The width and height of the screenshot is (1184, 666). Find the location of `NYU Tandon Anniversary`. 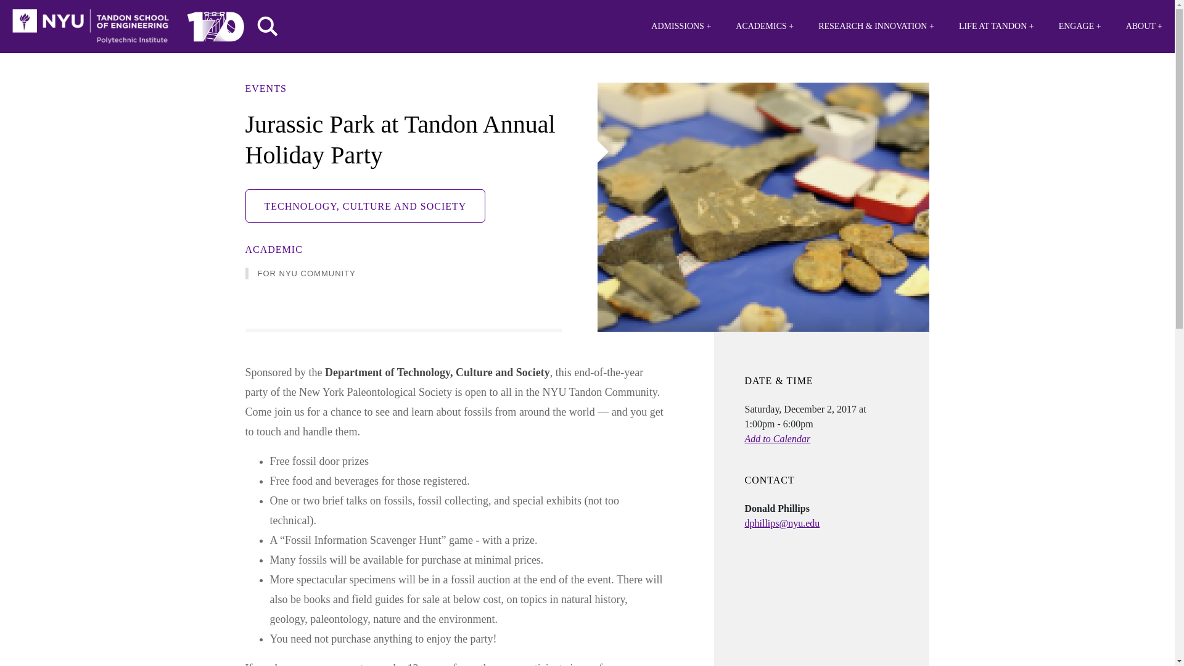

NYU Tandon Anniversary is located at coordinates (215, 23).